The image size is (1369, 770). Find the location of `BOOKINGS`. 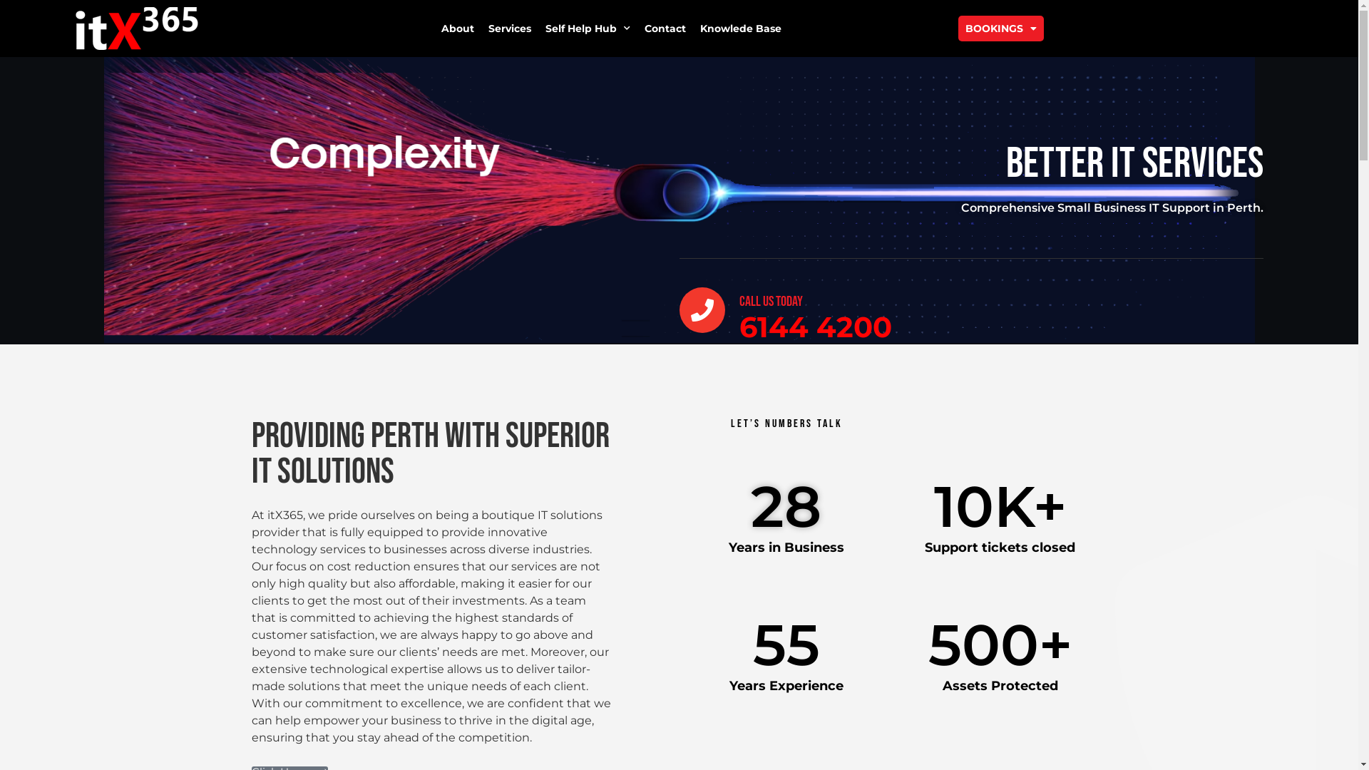

BOOKINGS is located at coordinates (1001, 29).